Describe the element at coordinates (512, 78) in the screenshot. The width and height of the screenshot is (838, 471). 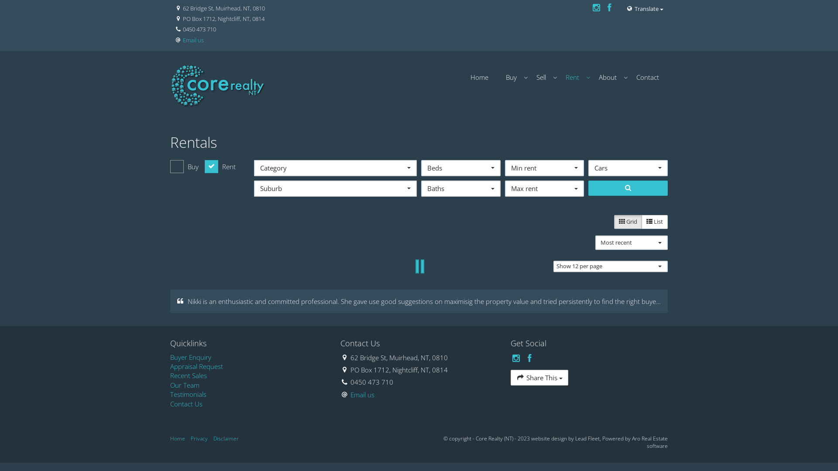
I see `Buy` at that location.